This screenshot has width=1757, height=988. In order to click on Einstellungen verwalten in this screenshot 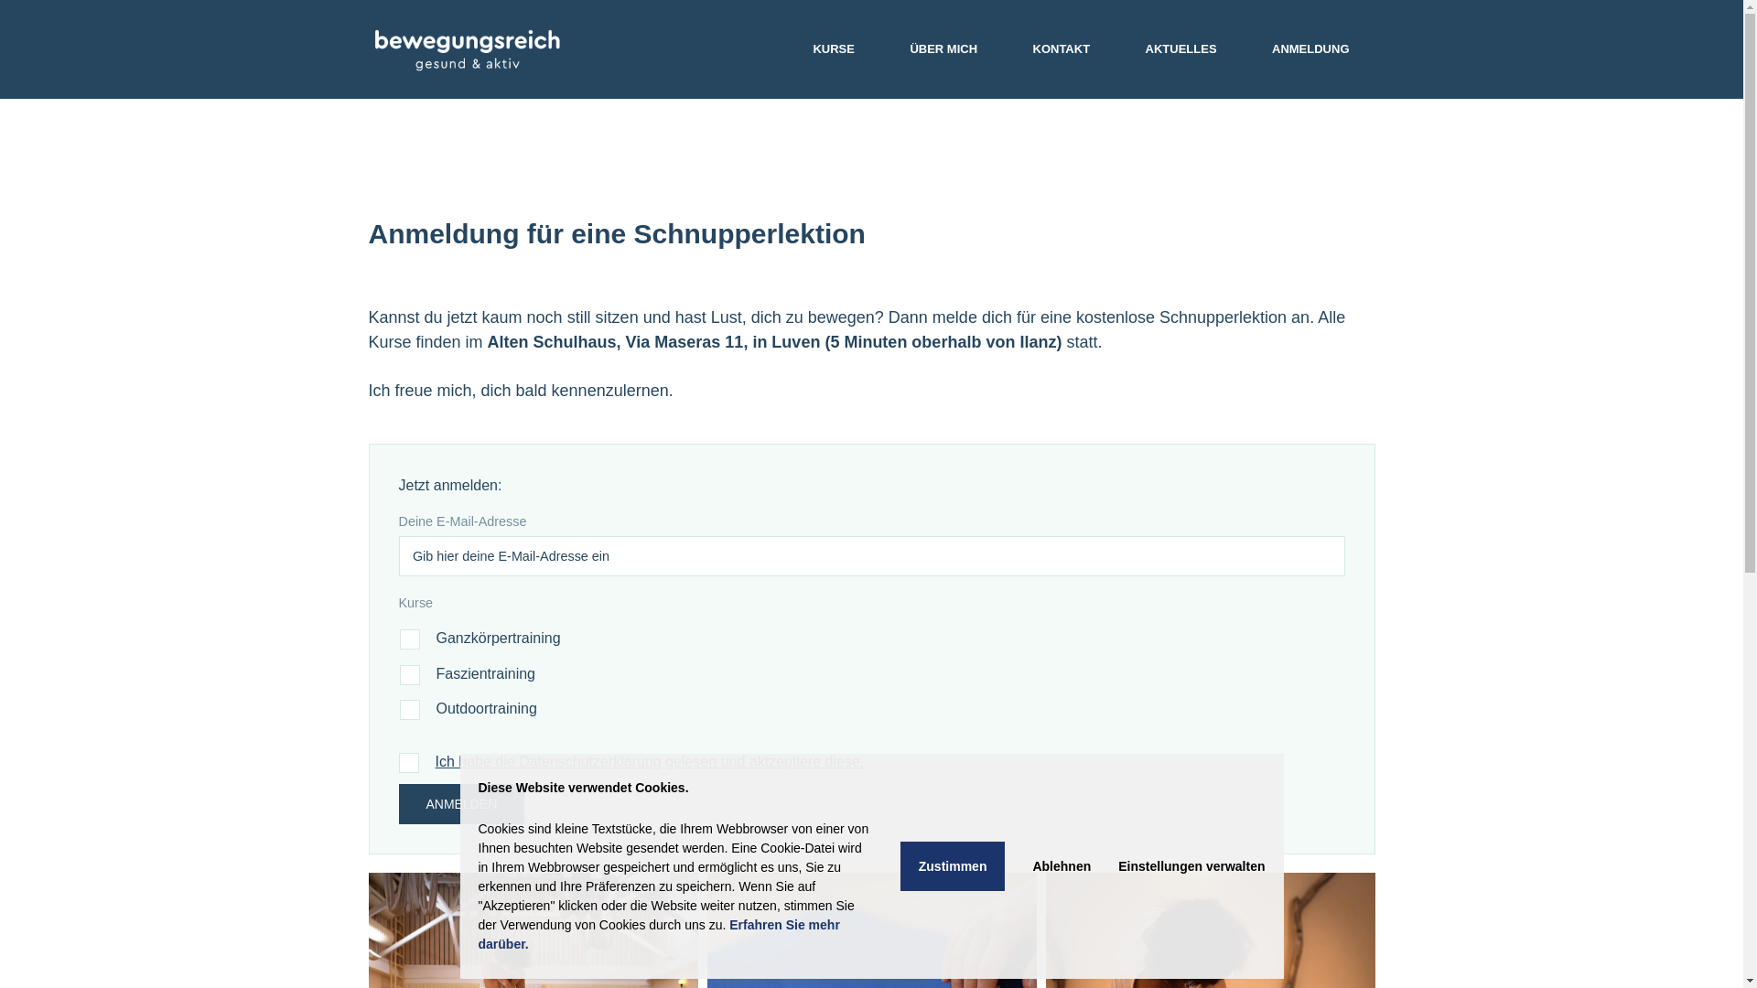, I will do `click(1191, 866)`.